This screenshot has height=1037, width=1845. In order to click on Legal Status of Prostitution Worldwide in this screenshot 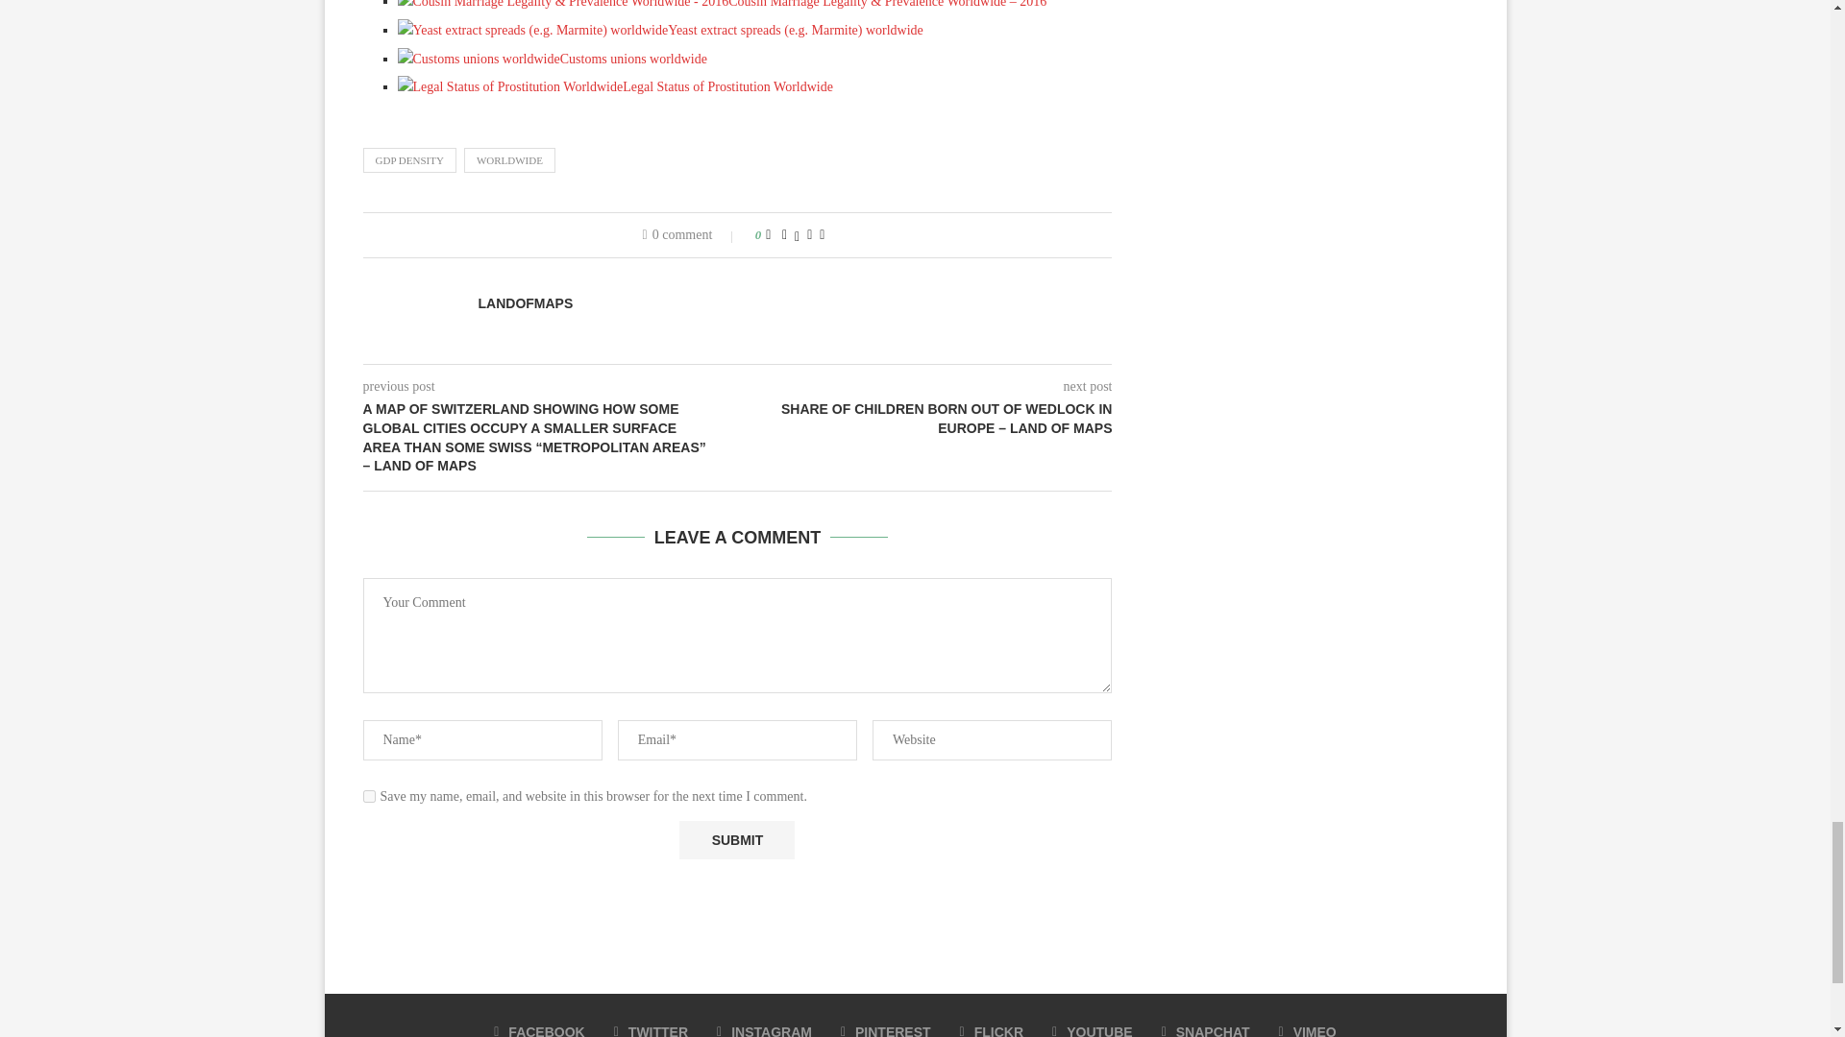, I will do `click(510, 86)`.